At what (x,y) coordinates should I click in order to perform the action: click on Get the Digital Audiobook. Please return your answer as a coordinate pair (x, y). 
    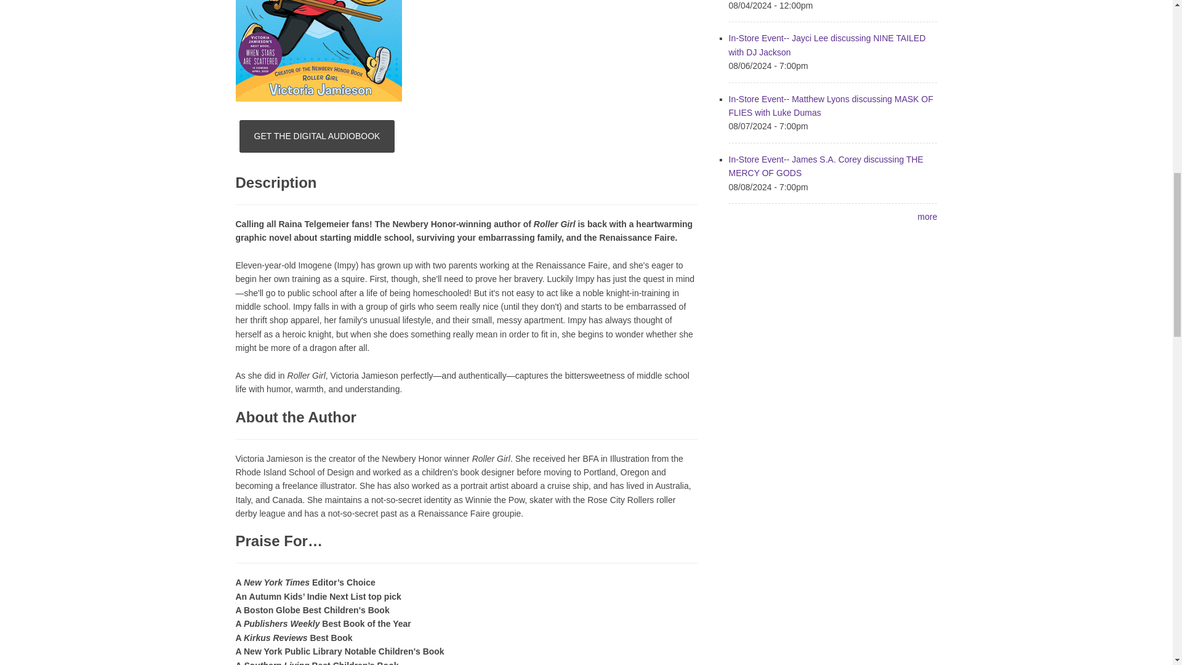
    Looking at the image, I should click on (317, 136).